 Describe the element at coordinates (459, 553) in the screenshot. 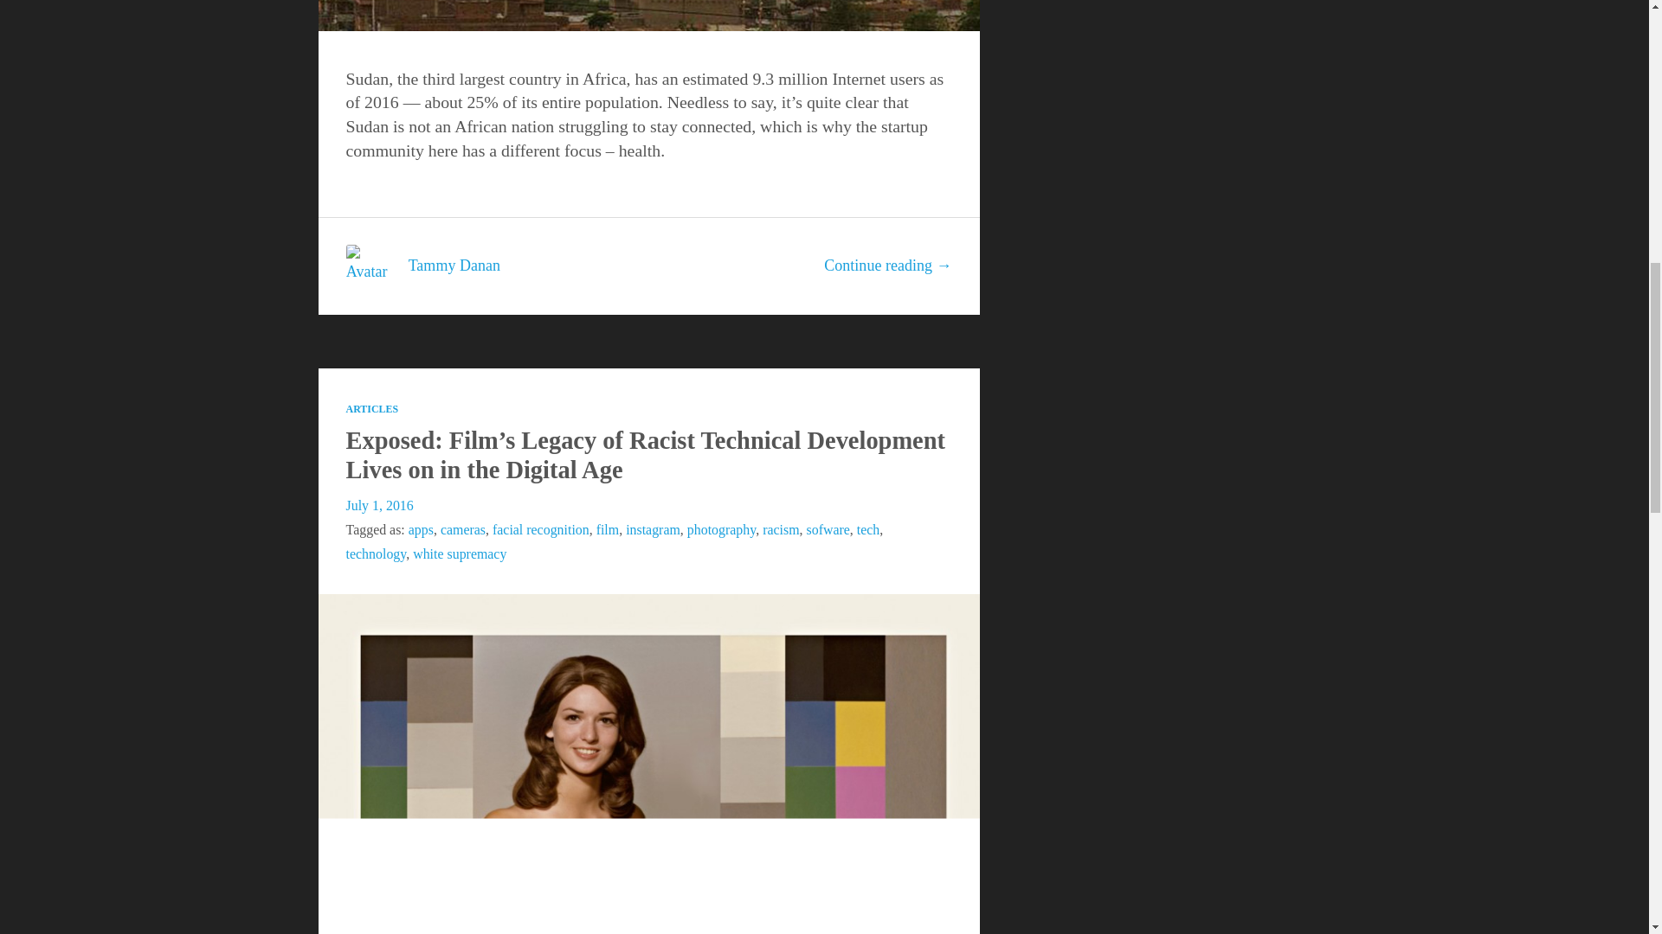

I see `white supremacy` at that location.